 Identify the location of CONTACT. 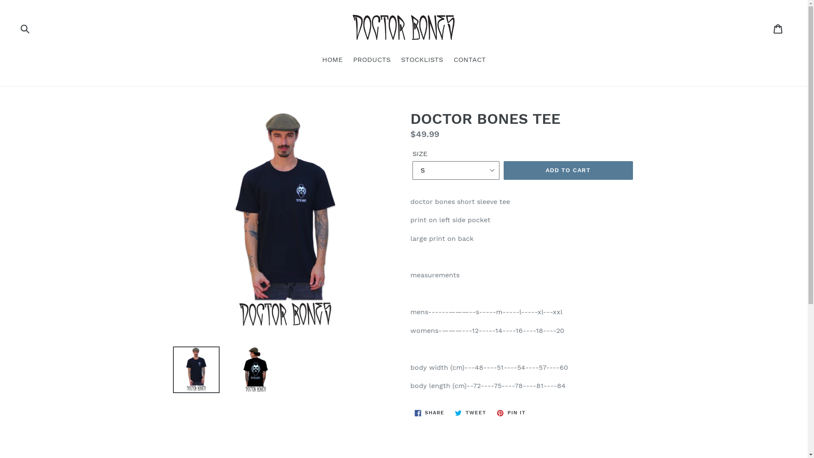
(470, 60).